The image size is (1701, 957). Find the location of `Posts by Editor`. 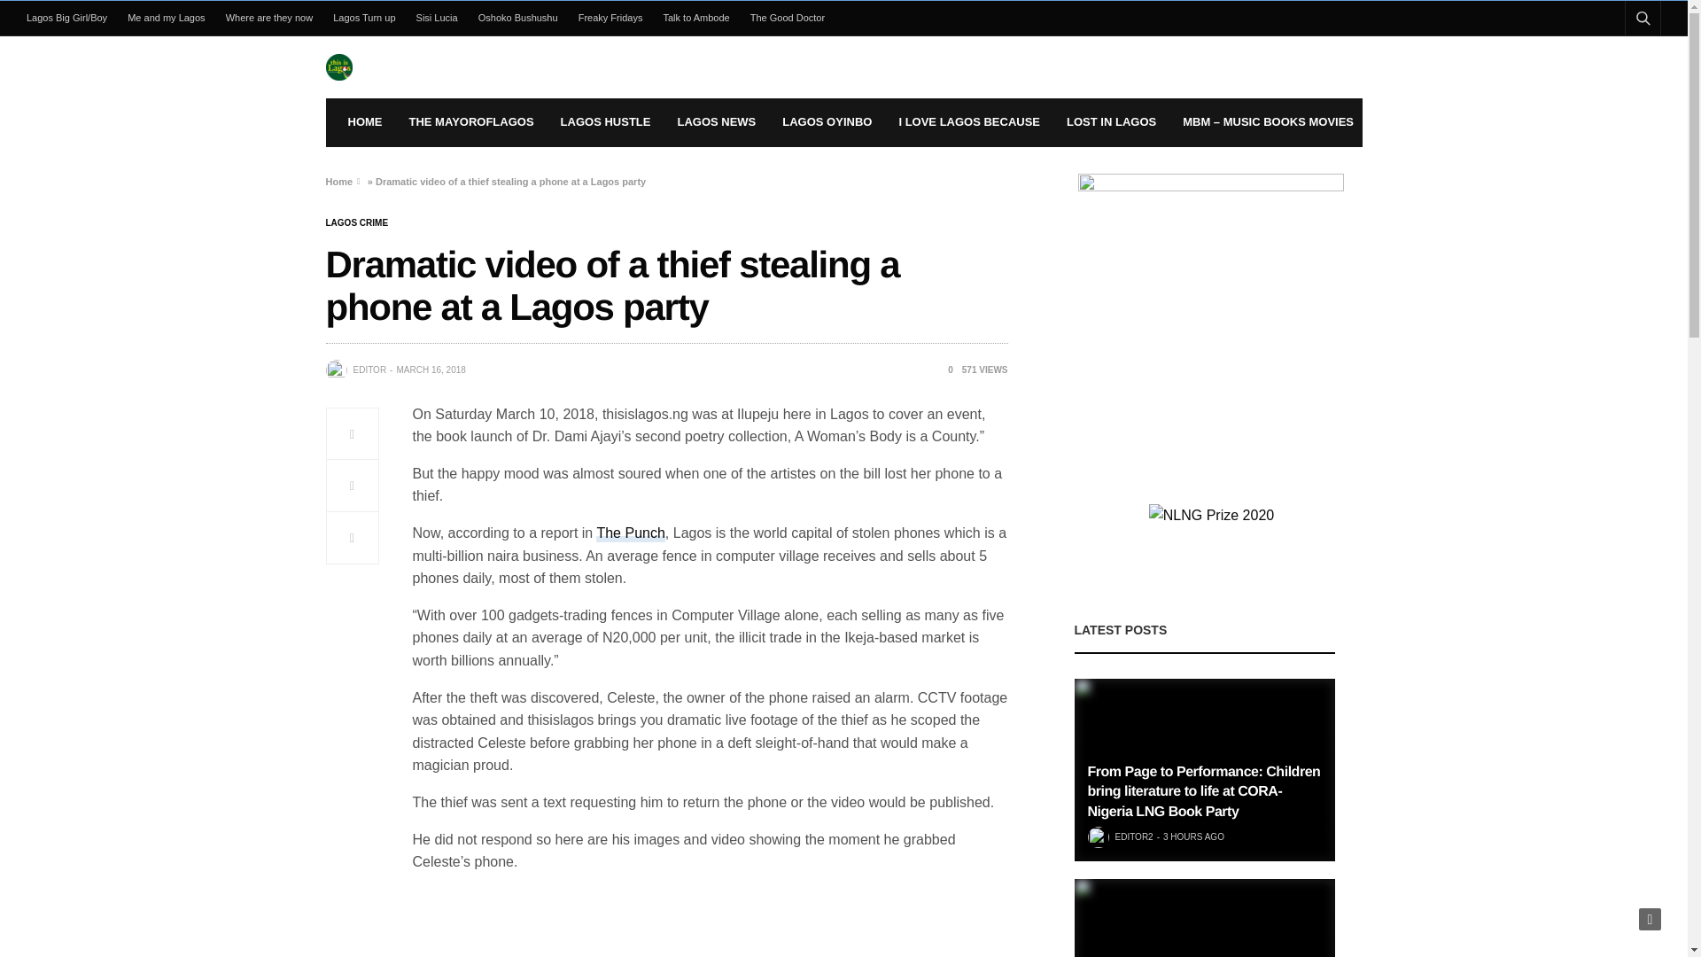

Posts by Editor is located at coordinates (369, 370).